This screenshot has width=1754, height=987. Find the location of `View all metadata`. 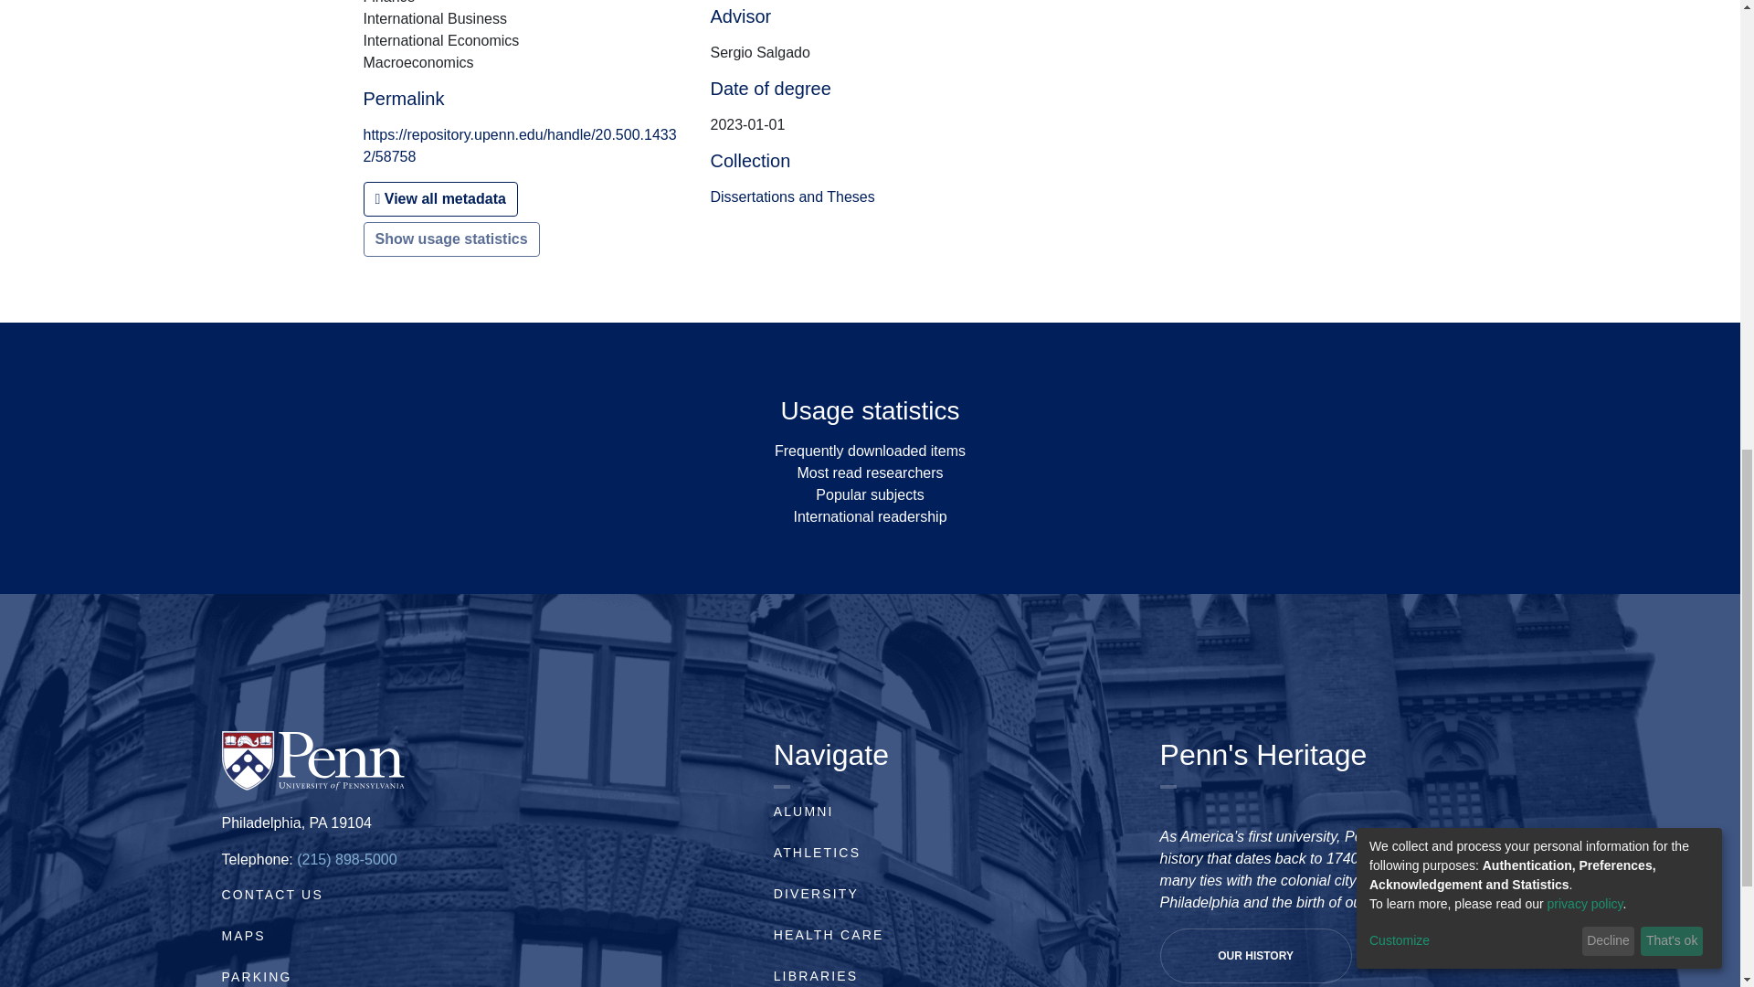

View all metadata is located at coordinates (440, 198).